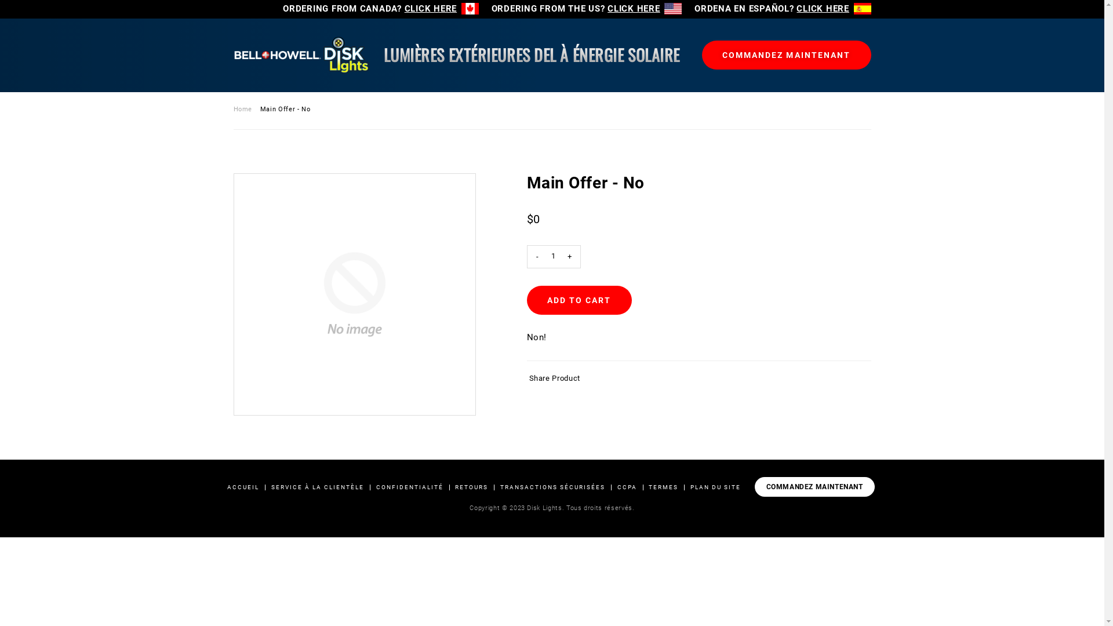  Describe the element at coordinates (715, 487) in the screenshot. I see `PLAN DU SITE` at that location.